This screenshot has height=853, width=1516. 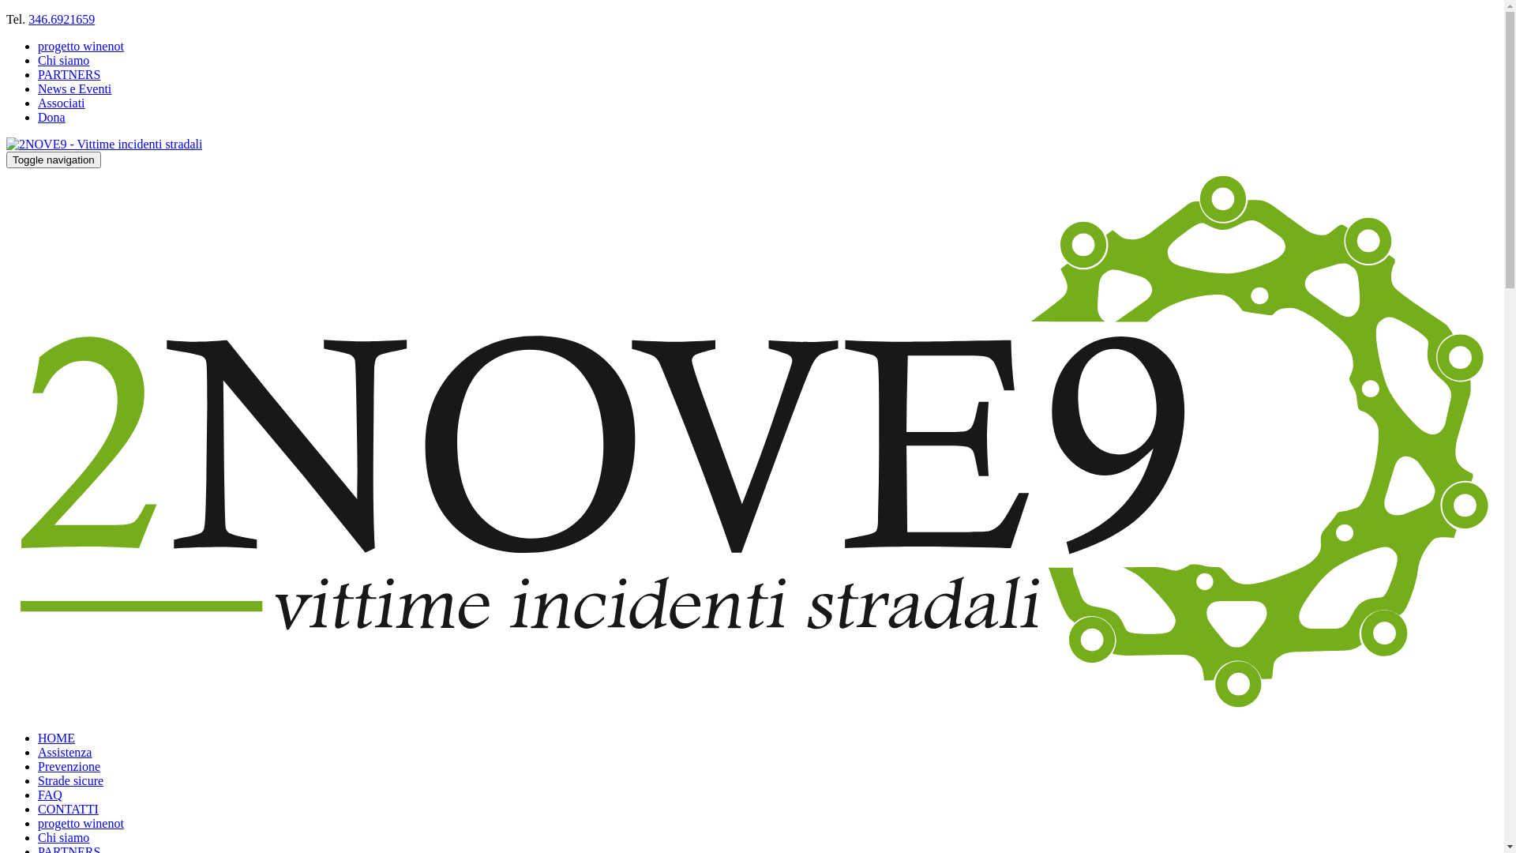 I want to click on PARTNERS, so click(x=69, y=74).